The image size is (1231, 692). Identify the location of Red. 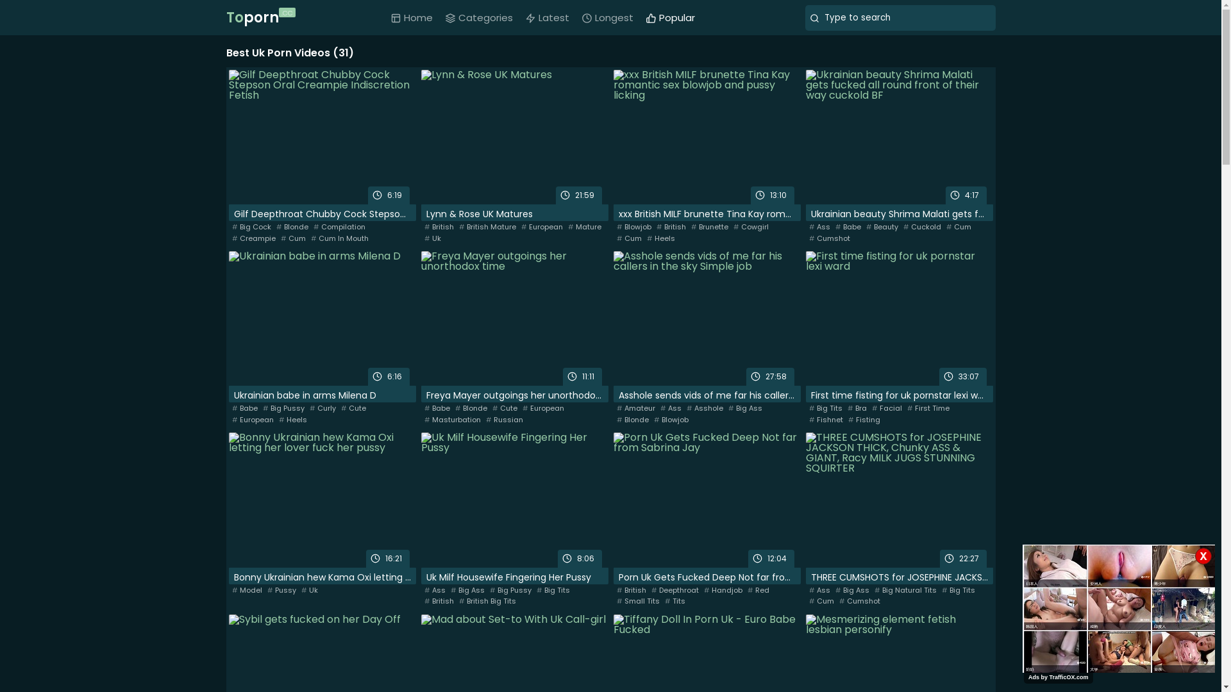
(758, 591).